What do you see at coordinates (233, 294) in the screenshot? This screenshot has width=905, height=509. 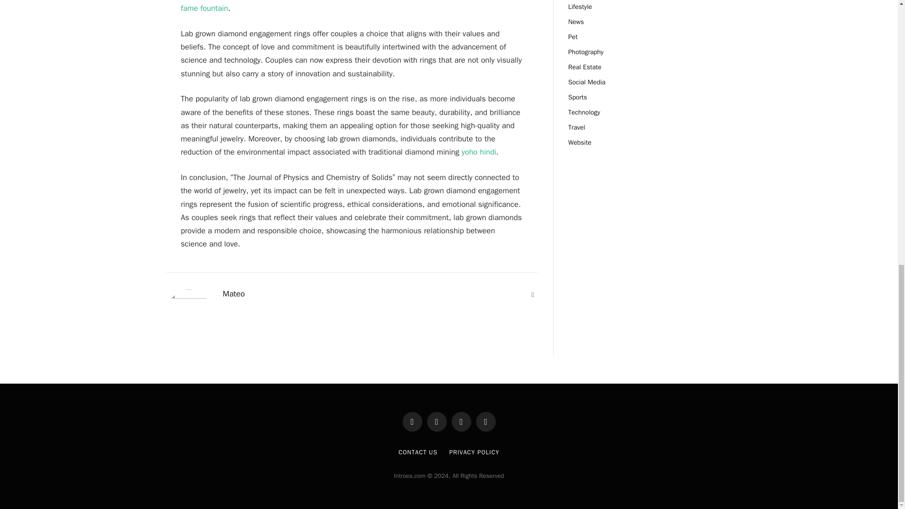 I see `Mateo` at bounding box center [233, 294].